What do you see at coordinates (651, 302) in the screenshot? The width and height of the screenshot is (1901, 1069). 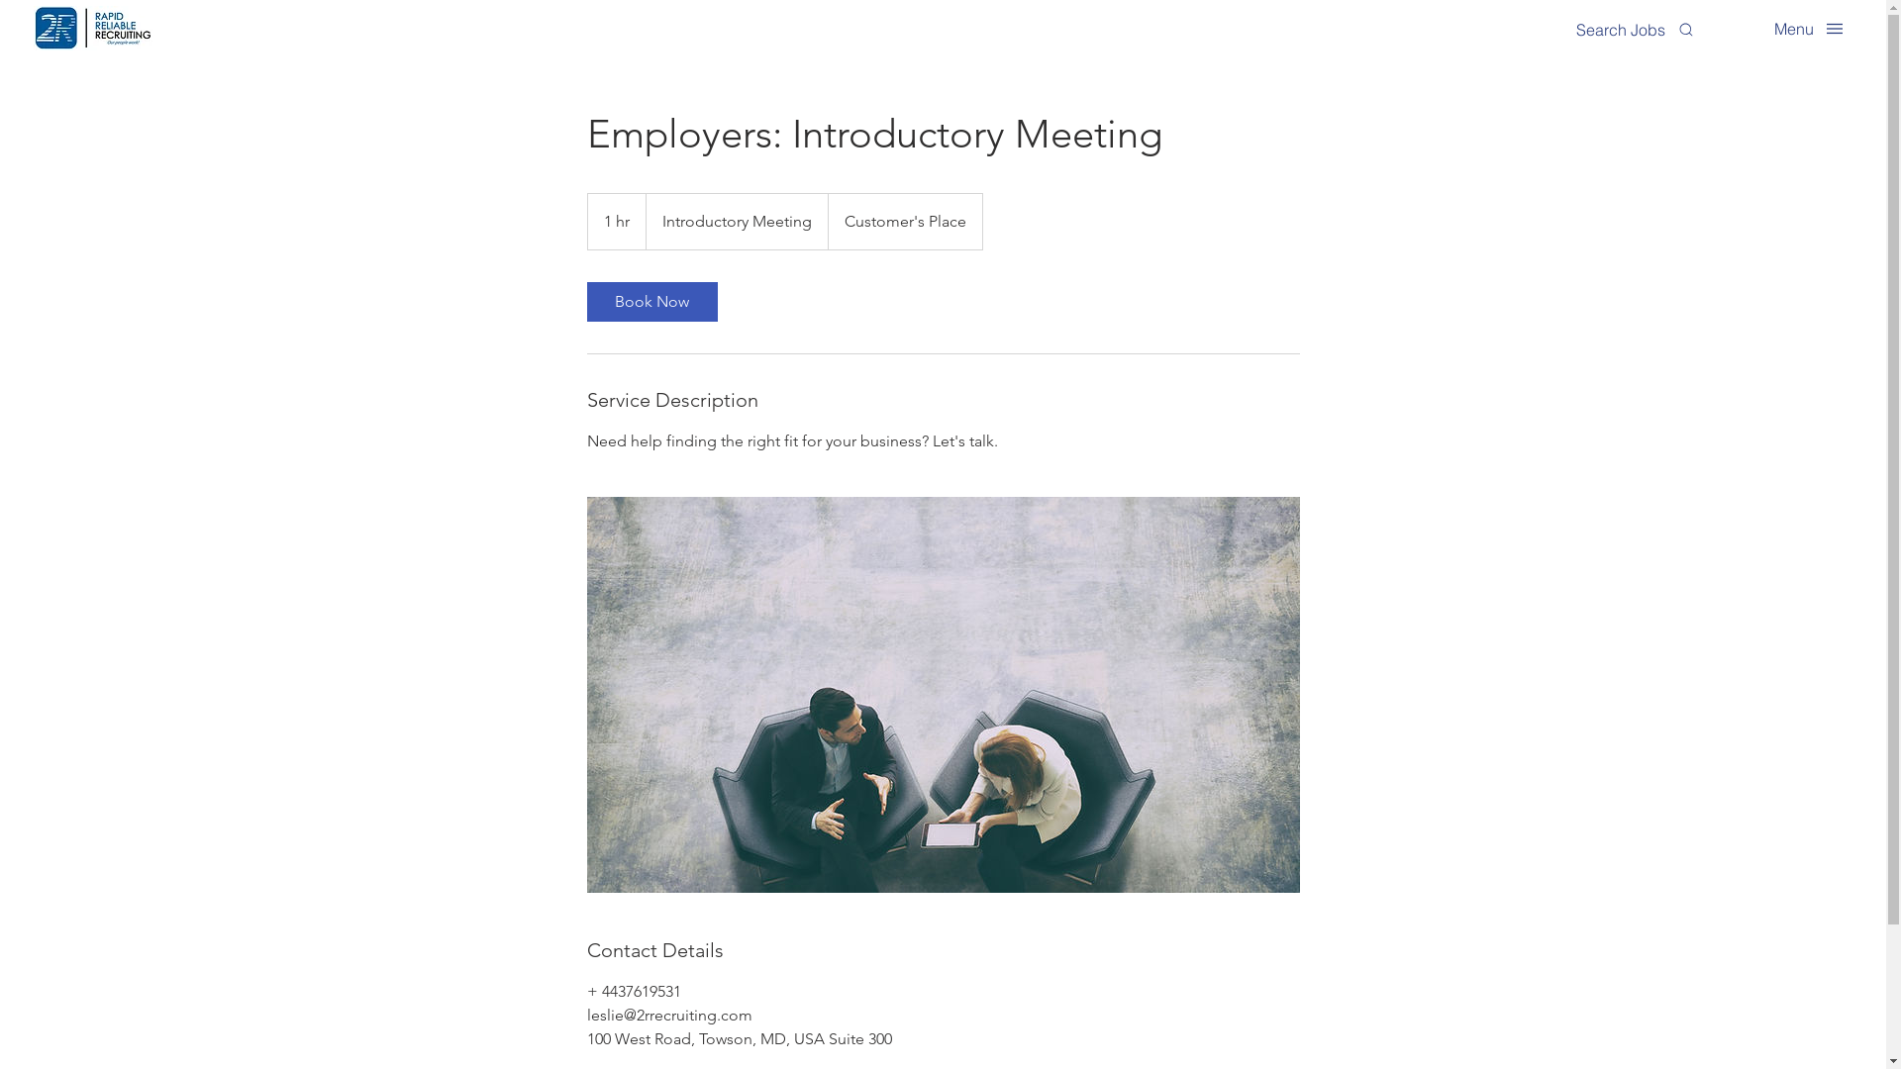 I see `Book Now` at bounding box center [651, 302].